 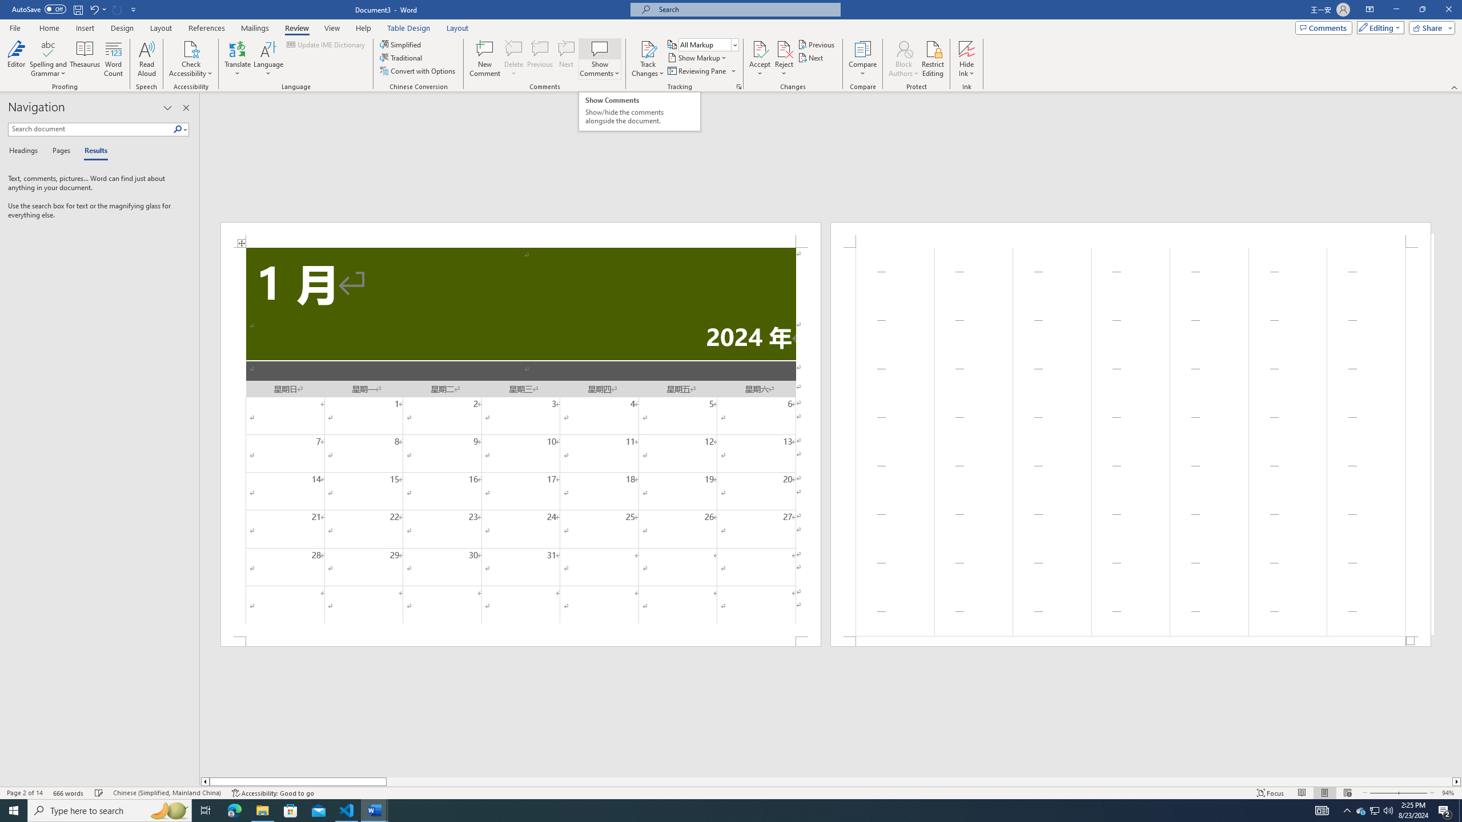 What do you see at coordinates (918, 781) in the screenshot?
I see `Page right` at bounding box center [918, 781].